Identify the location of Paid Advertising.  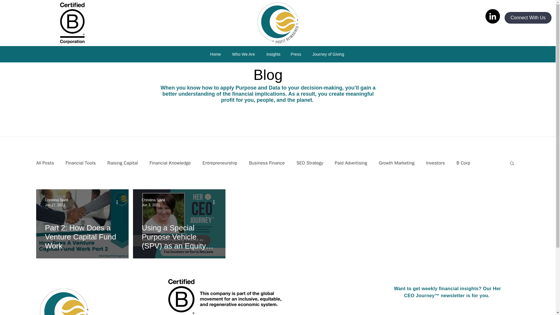
(351, 163).